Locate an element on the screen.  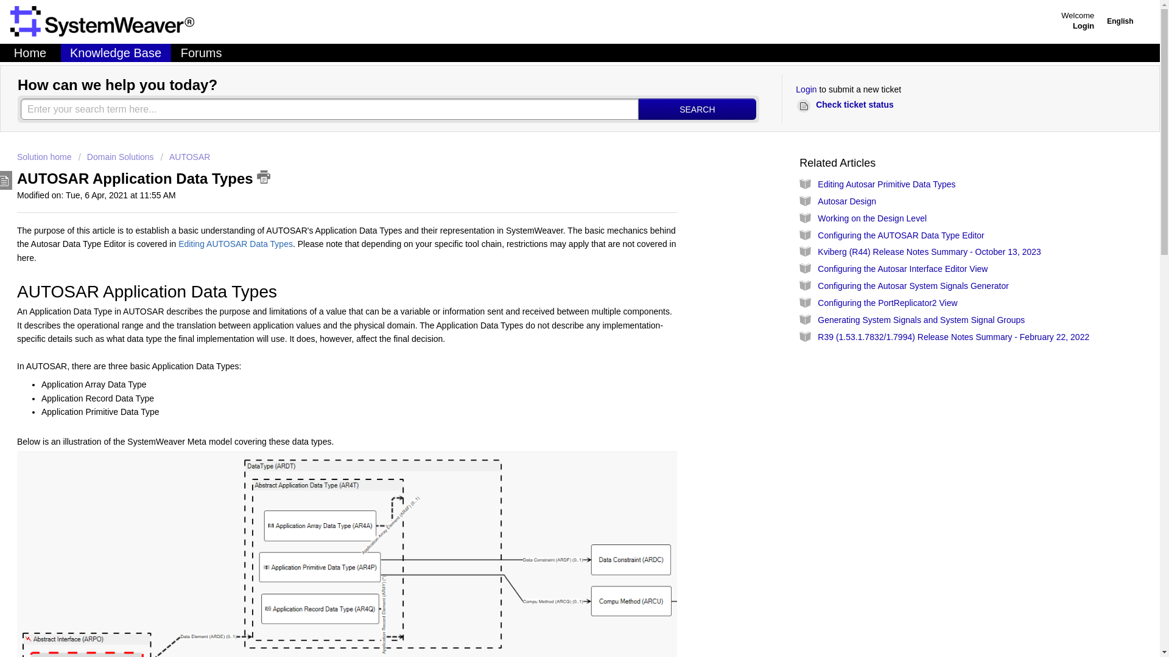
Working on the Design Level is located at coordinates (872, 218).